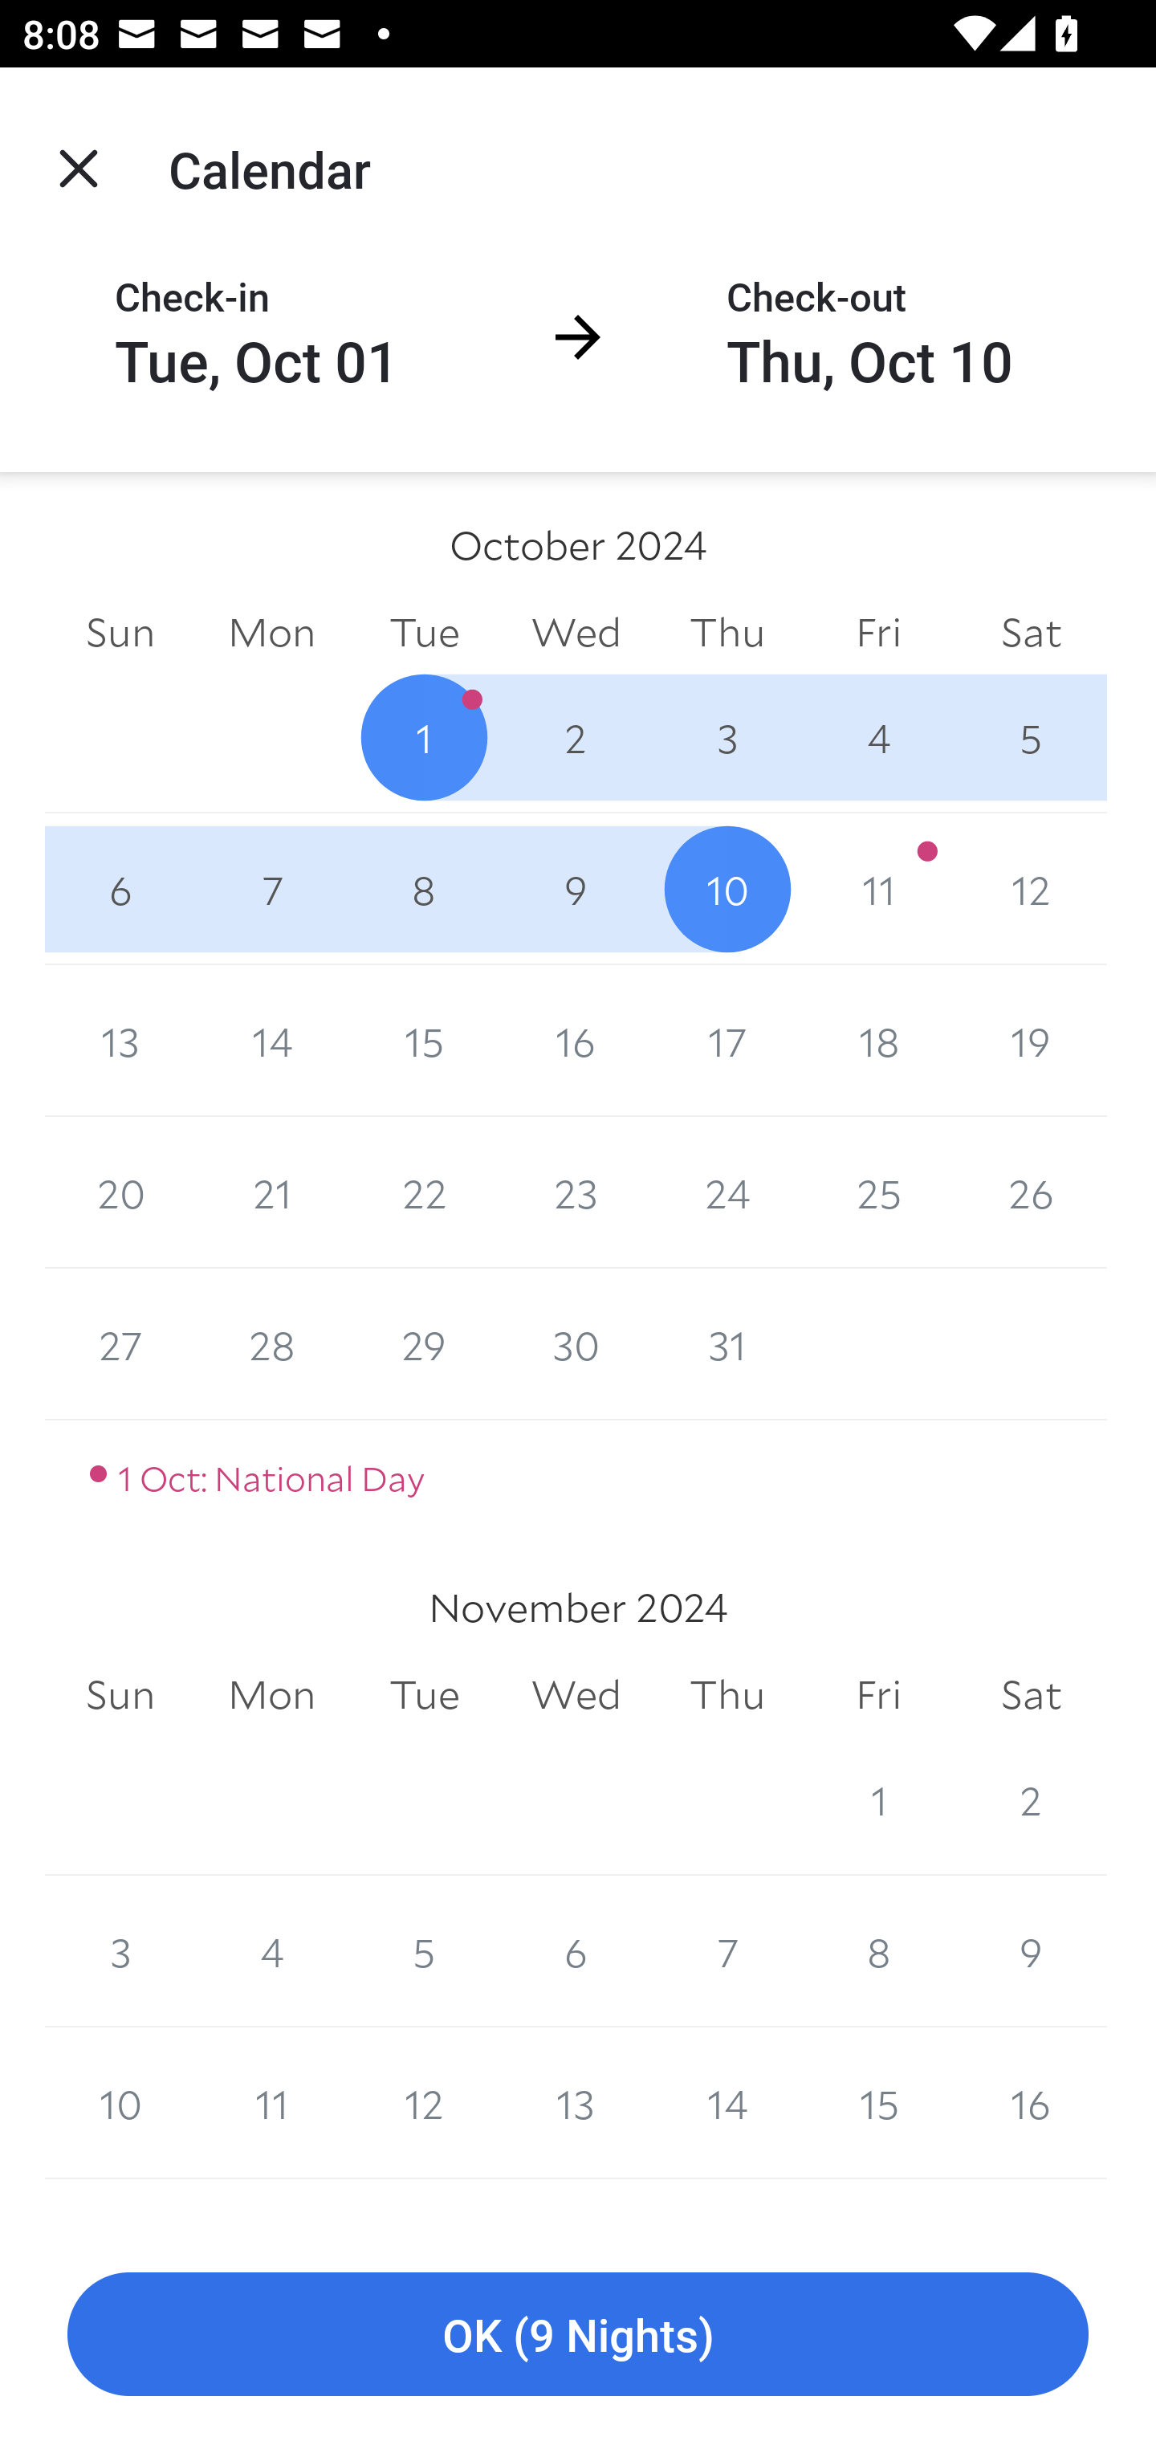  I want to click on 1 1 October 2024, so click(424, 737).